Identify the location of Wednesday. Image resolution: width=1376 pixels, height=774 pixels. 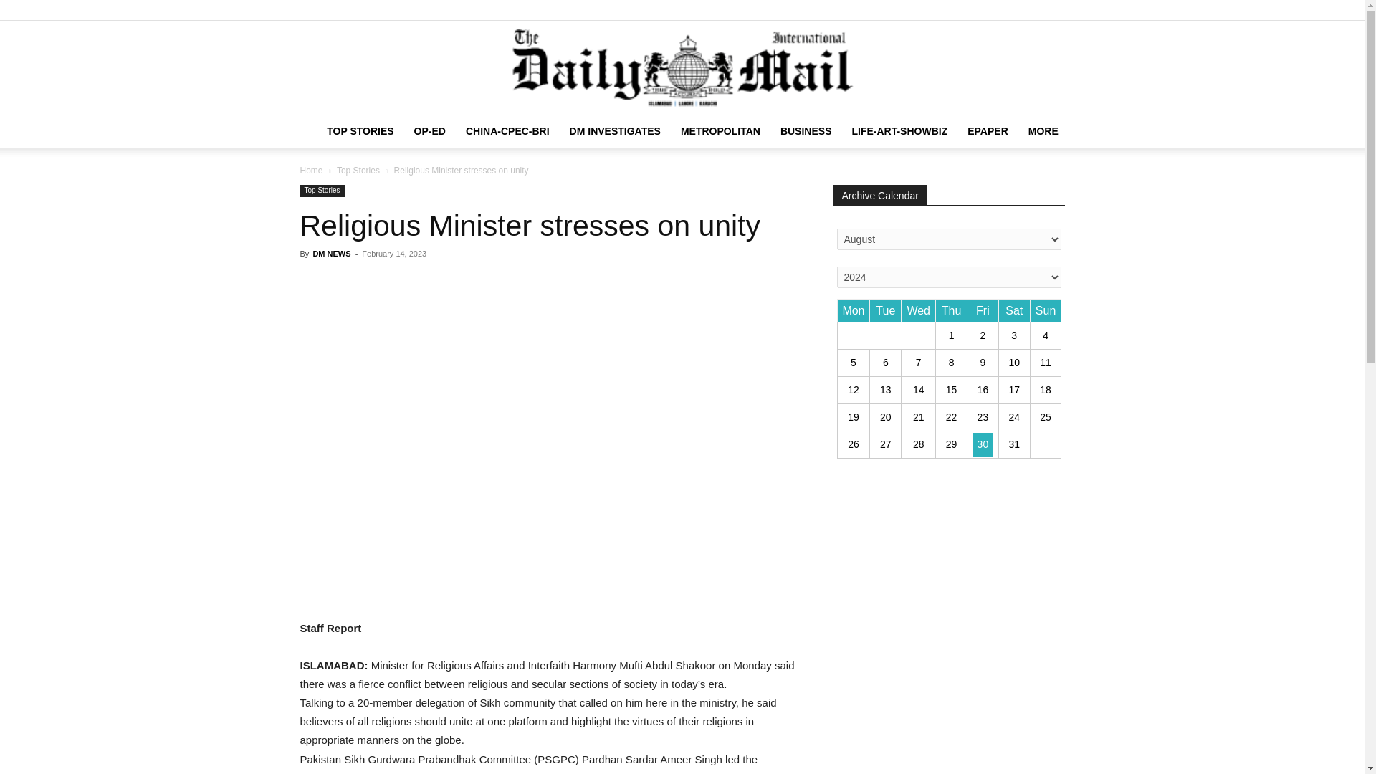
(918, 311).